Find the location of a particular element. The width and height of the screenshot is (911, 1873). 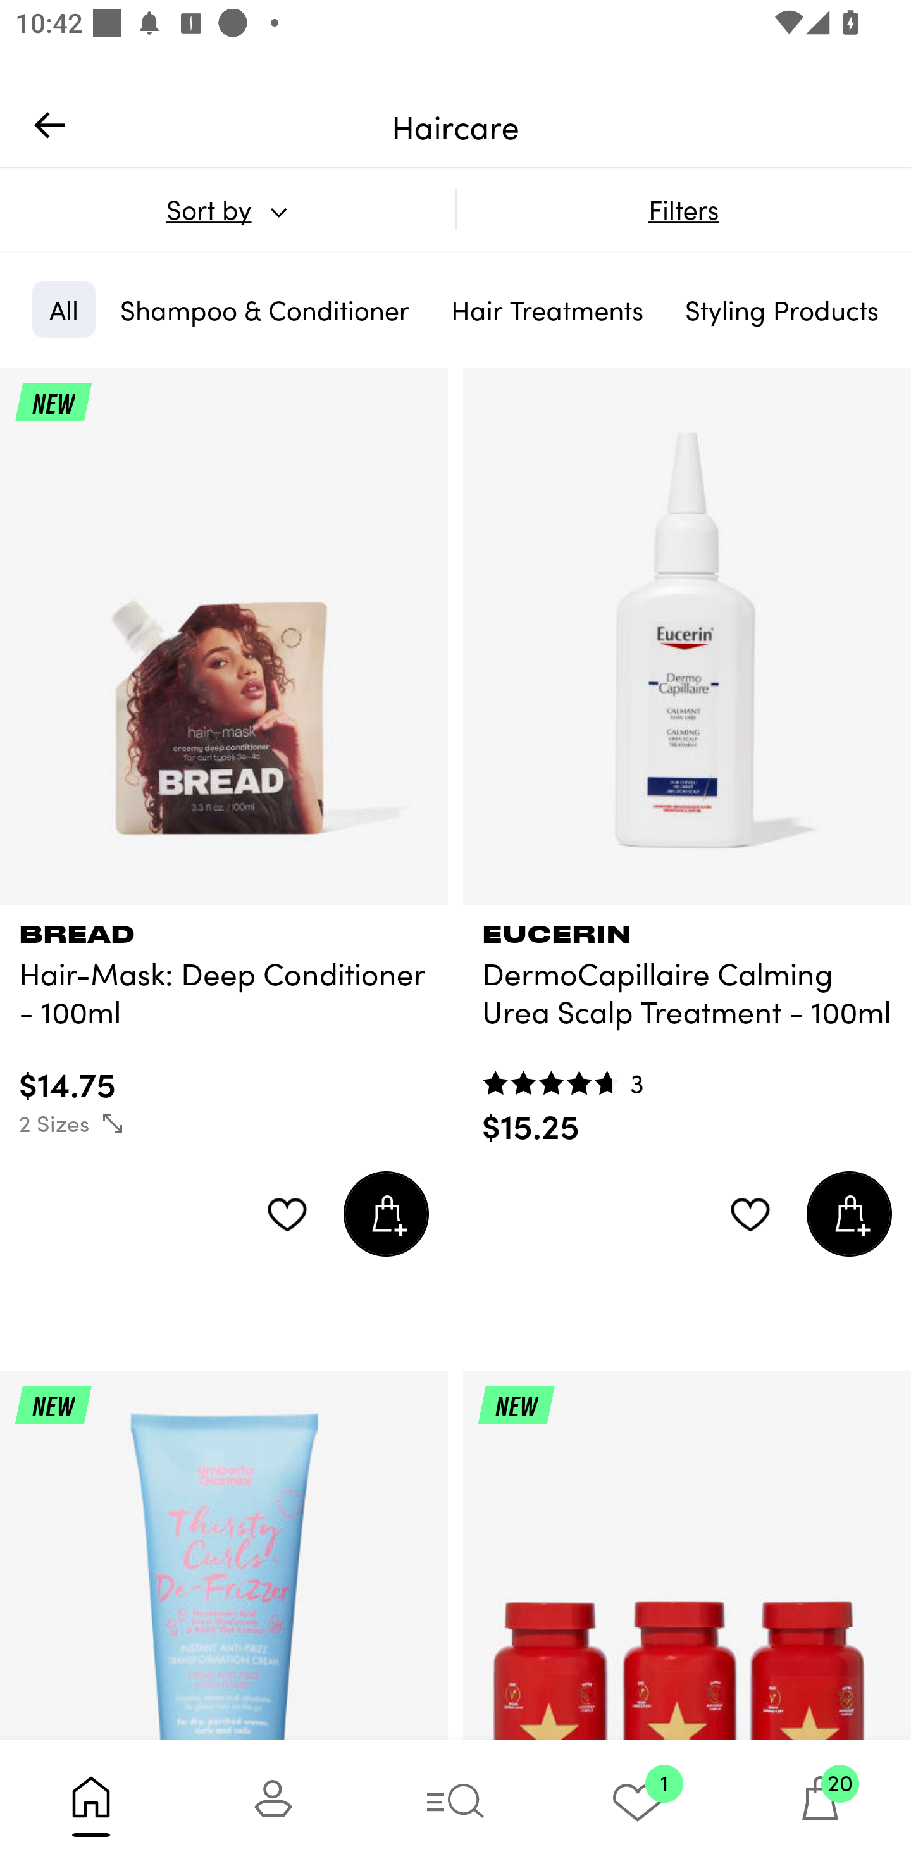

Styling Products is located at coordinates (781, 309).